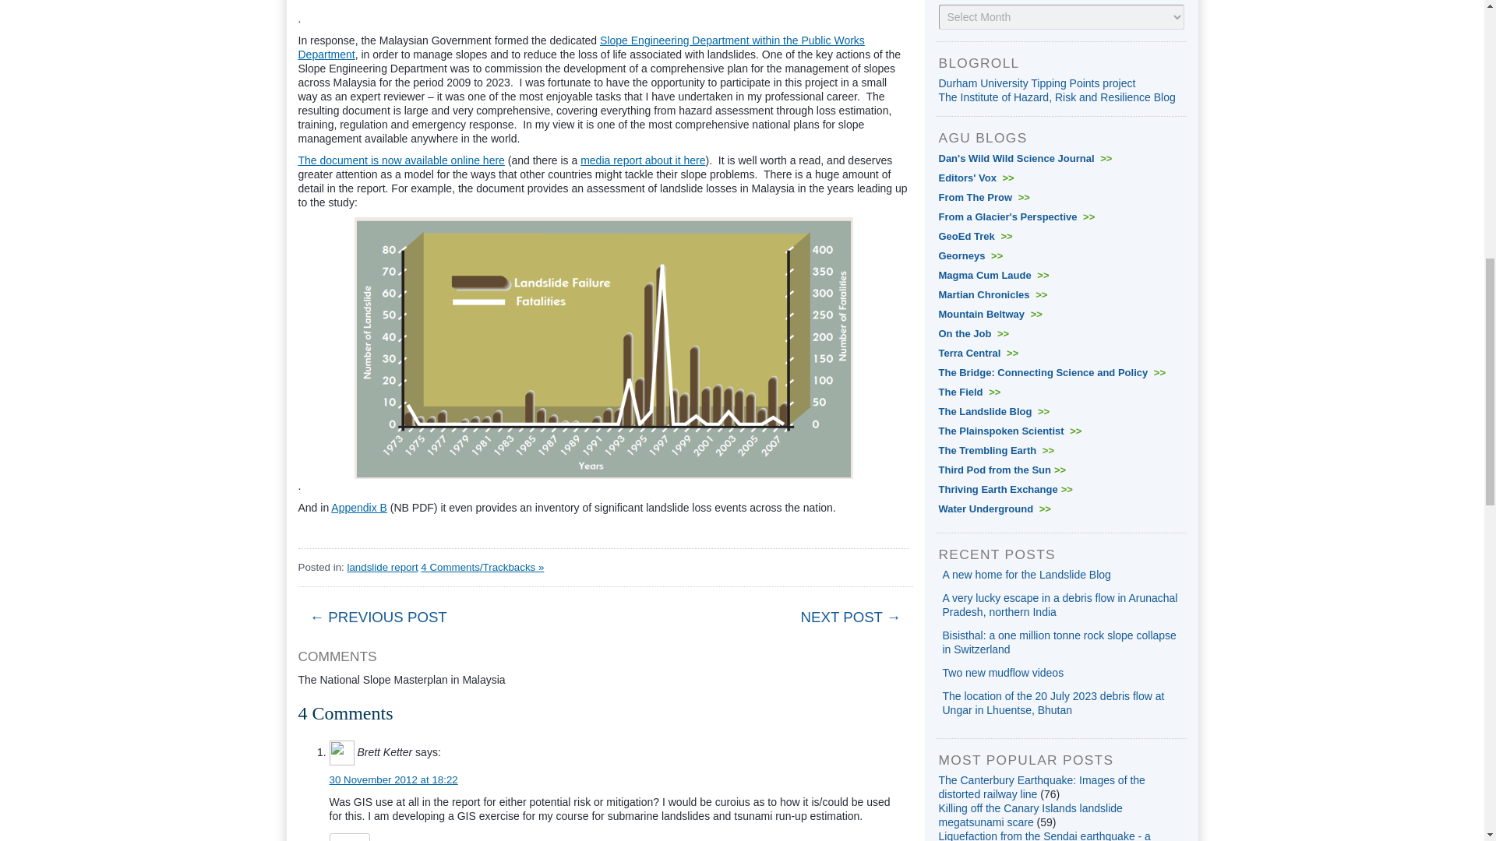 The image size is (1496, 841). What do you see at coordinates (1056, 97) in the screenshot?
I see `Take a look at this blog, run by my host institute` at bounding box center [1056, 97].